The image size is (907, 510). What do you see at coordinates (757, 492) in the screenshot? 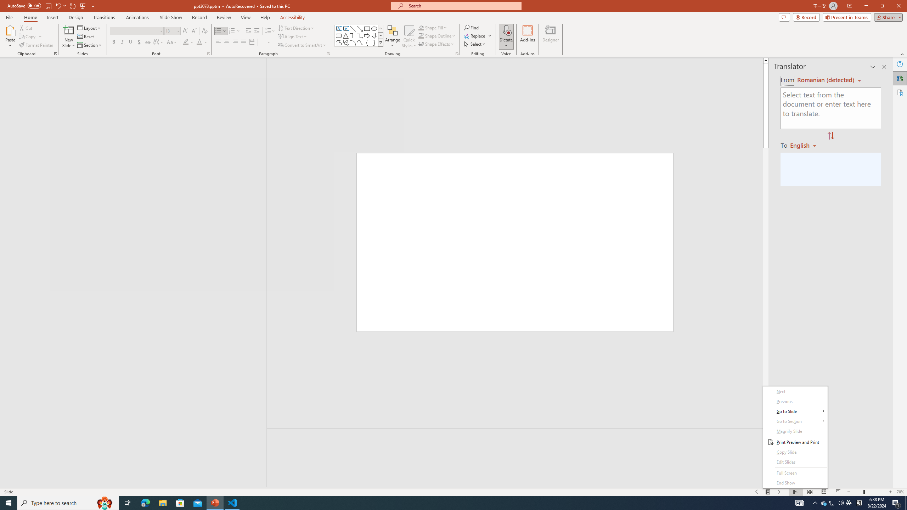
I see `Slide Show Previous On` at bounding box center [757, 492].